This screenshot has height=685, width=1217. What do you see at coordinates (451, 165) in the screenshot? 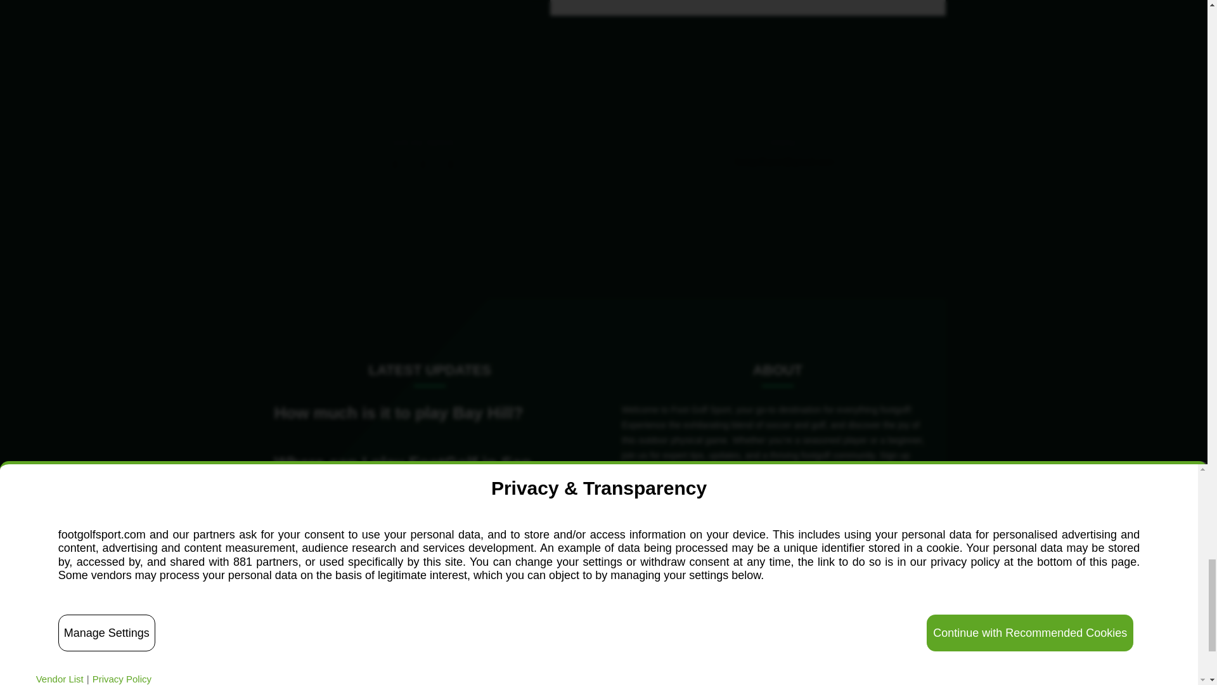
I see `Follow on Instagram` at bounding box center [451, 165].